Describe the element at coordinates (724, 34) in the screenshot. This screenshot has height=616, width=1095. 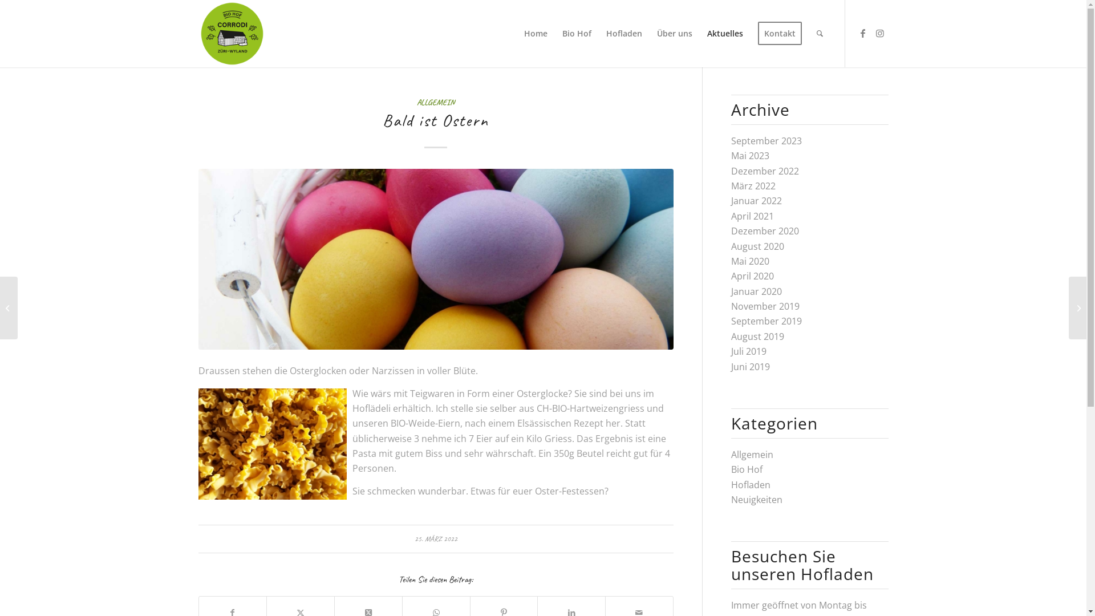
I see `Aktuelles` at that location.